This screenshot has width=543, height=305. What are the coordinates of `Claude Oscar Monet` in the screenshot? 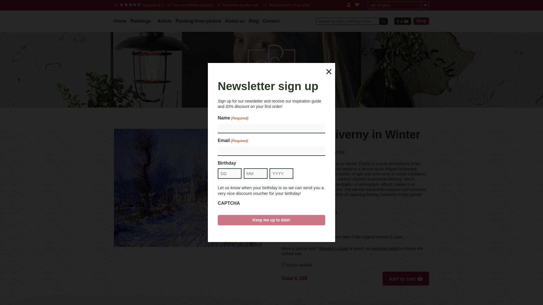 It's located at (305, 152).